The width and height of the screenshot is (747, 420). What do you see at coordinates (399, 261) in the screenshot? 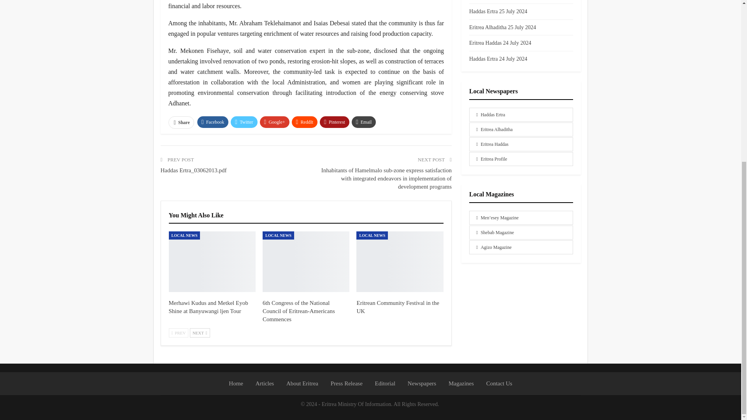
I see `Eritrean Community Festival in the UK` at bounding box center [399, 261].